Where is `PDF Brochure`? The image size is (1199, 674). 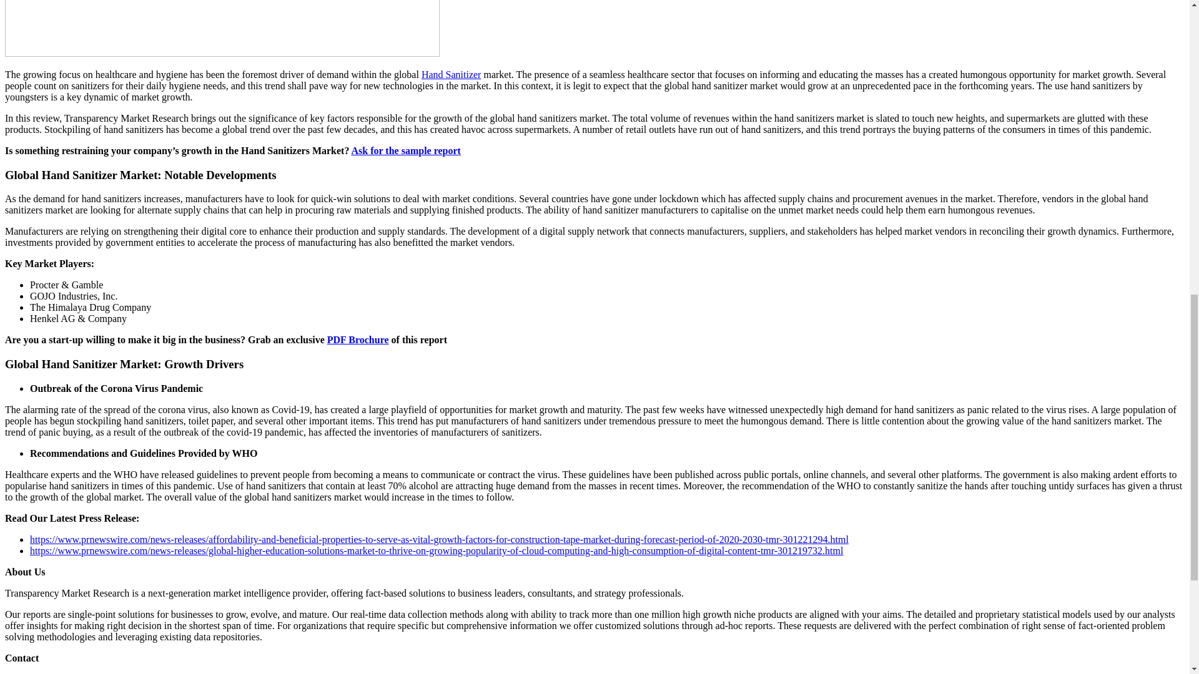
PDF Brochure is located at coordinates (358, 339).